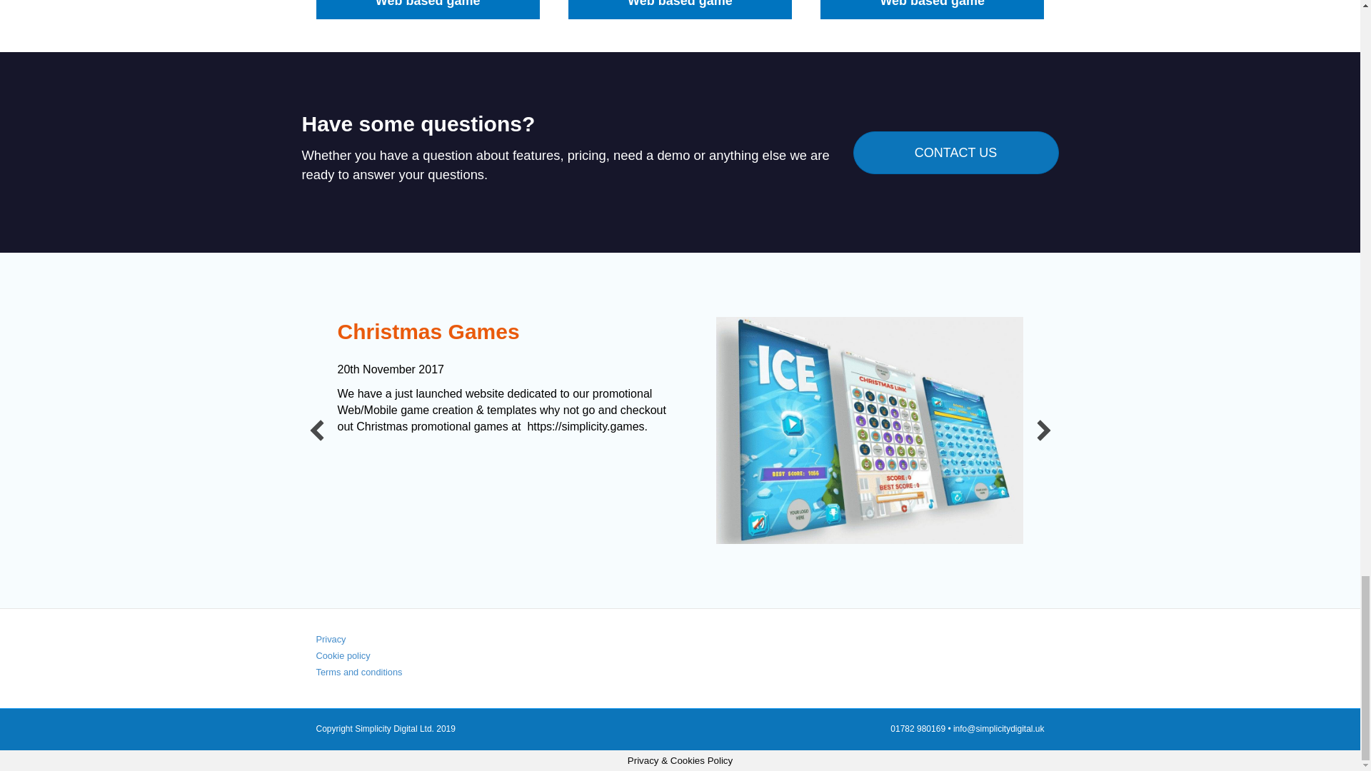 This screenshot has width=1371, height=771. Describe the element at coordinates (869, 430) in the screenshot. I see `header` at that location.